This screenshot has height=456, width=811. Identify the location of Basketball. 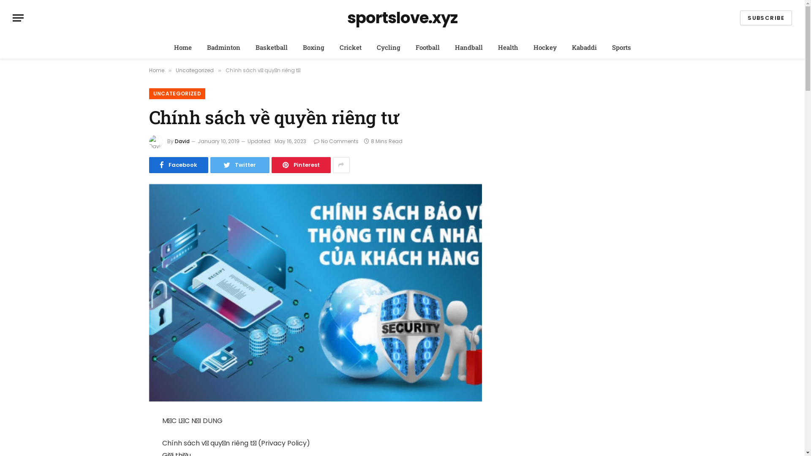
(271, 47).